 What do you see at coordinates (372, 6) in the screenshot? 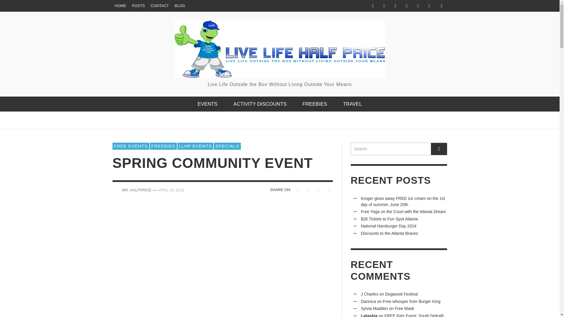
I see `Facebook` at bounding box center [372, 6].